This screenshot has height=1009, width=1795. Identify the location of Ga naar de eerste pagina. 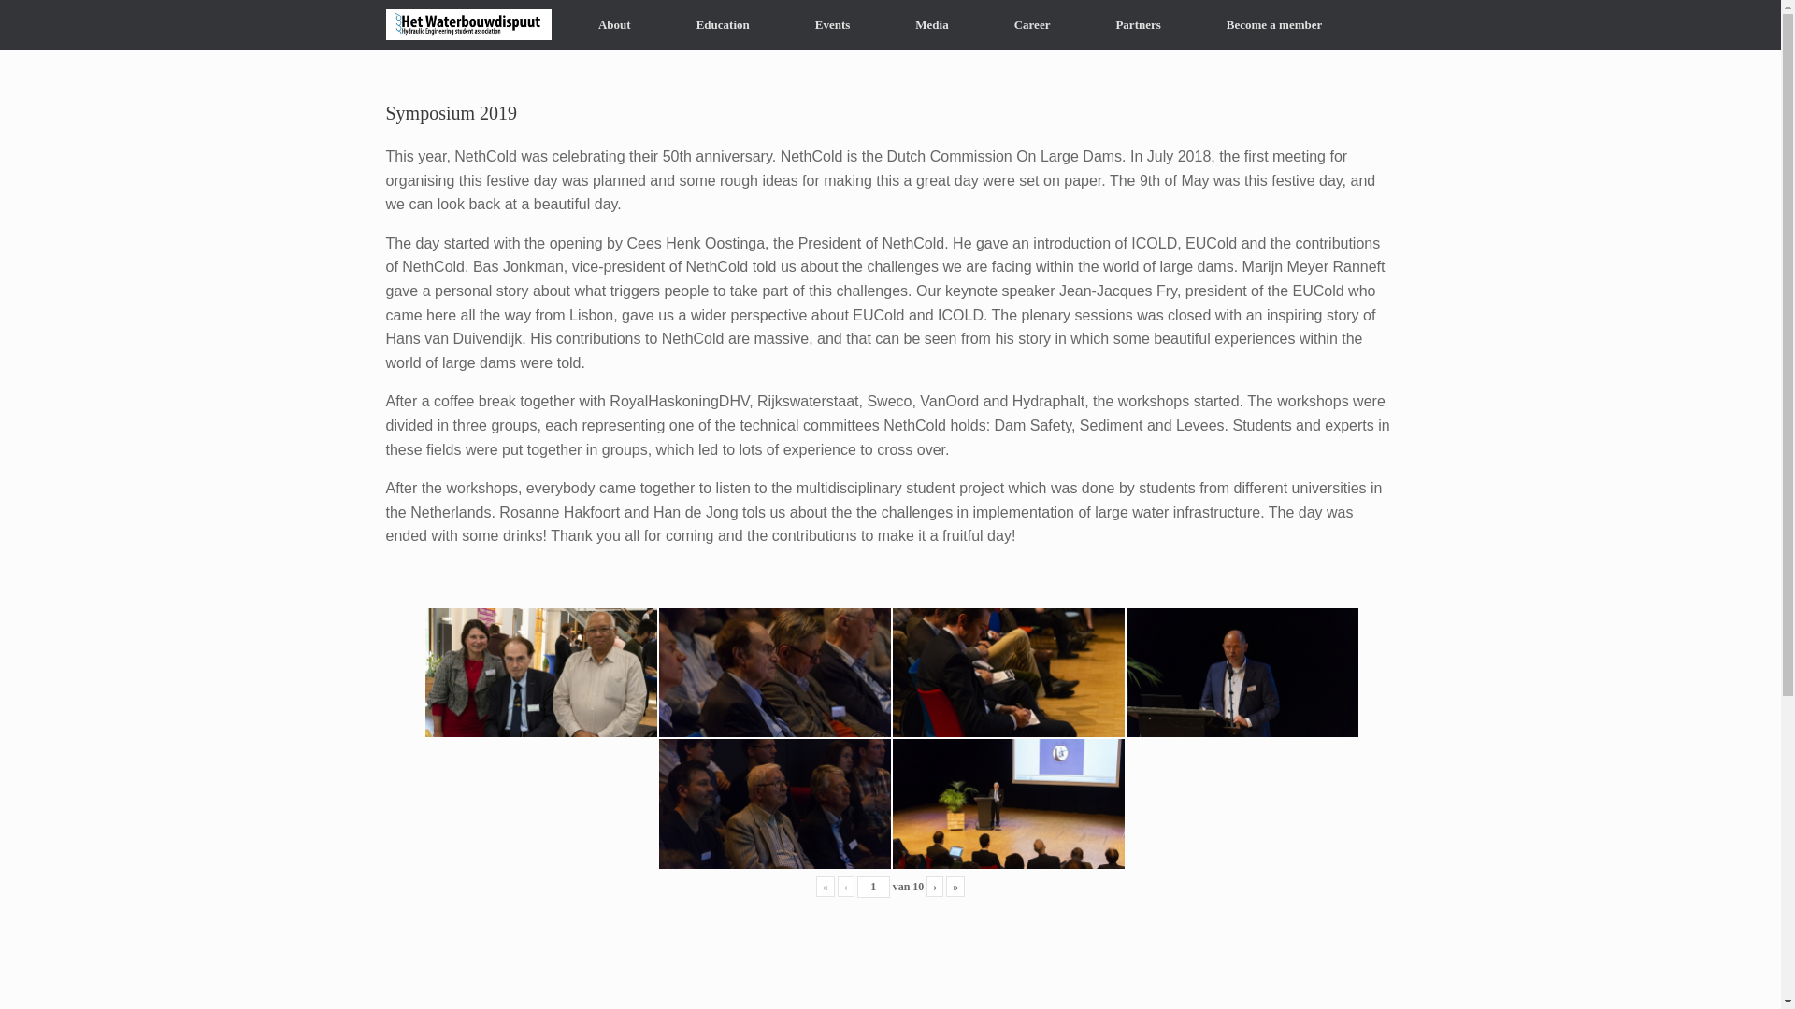
(825, 887).